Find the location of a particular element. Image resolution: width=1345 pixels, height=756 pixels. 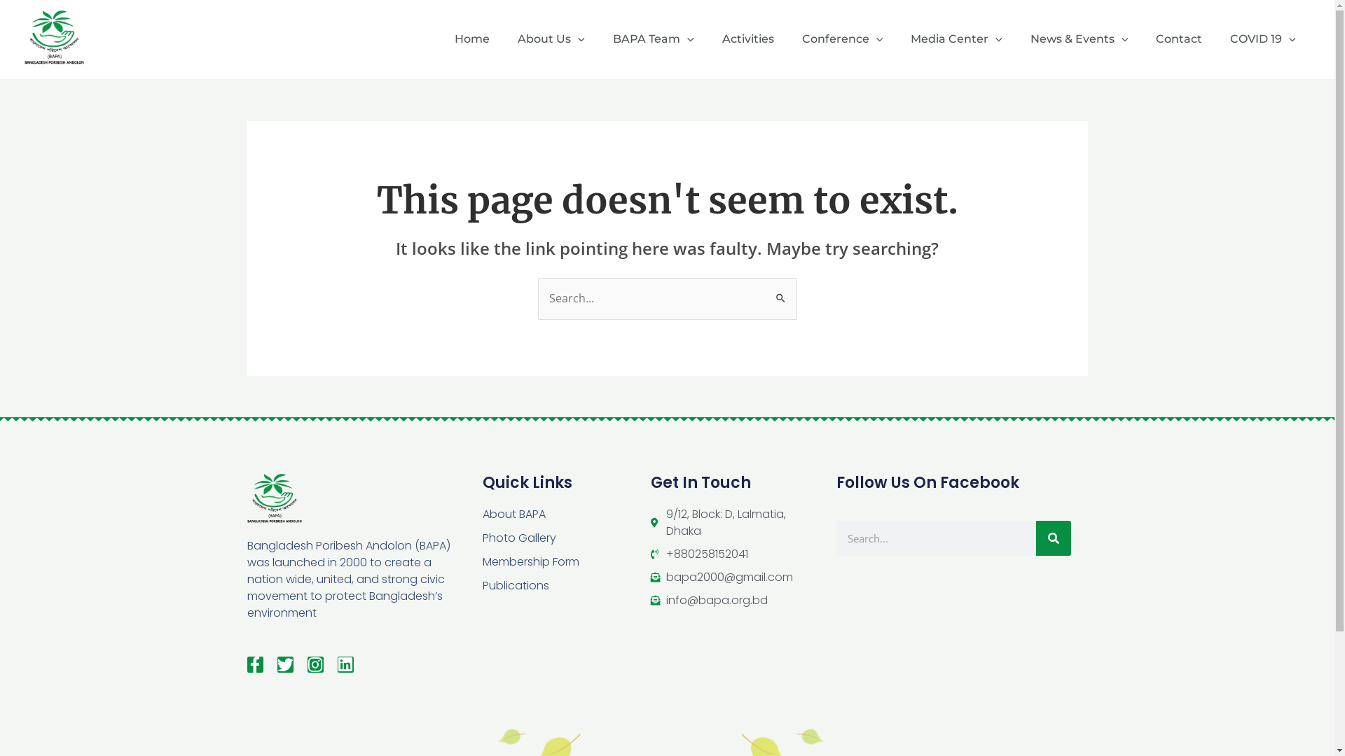

Contact is located at coordinates (1179, 39).